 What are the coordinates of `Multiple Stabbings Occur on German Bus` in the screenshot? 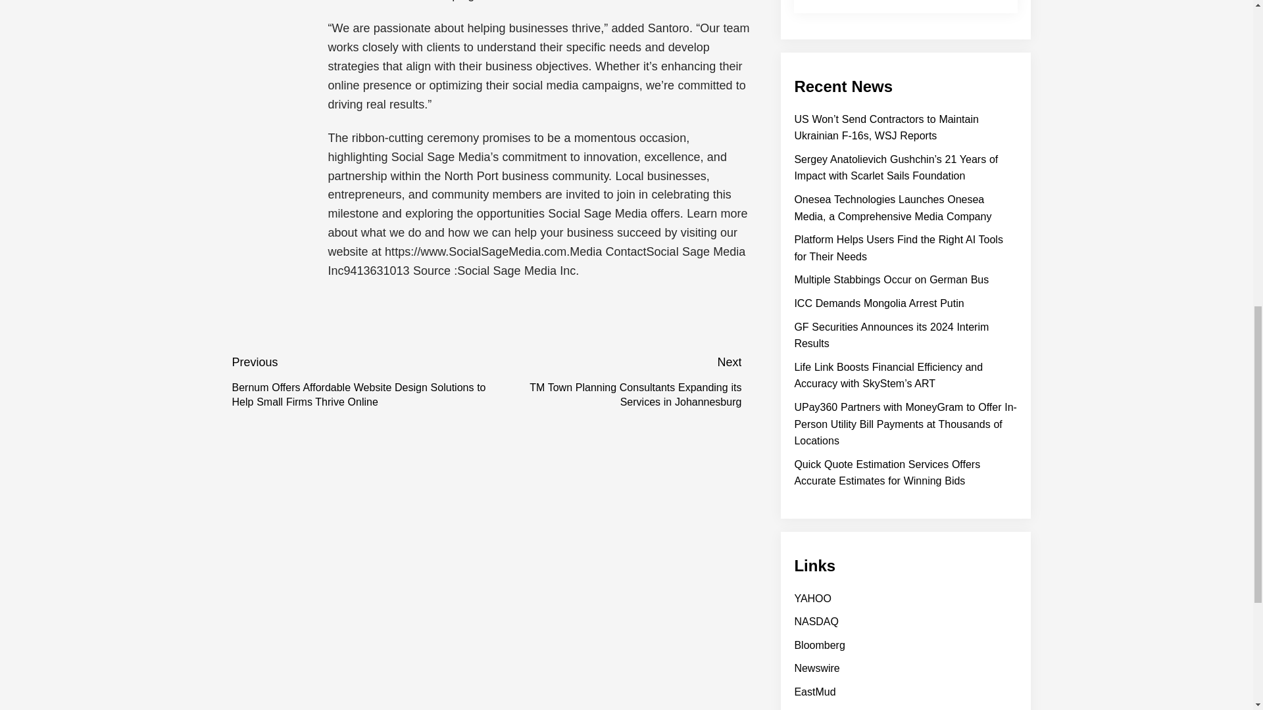 It's located at (891, 279).